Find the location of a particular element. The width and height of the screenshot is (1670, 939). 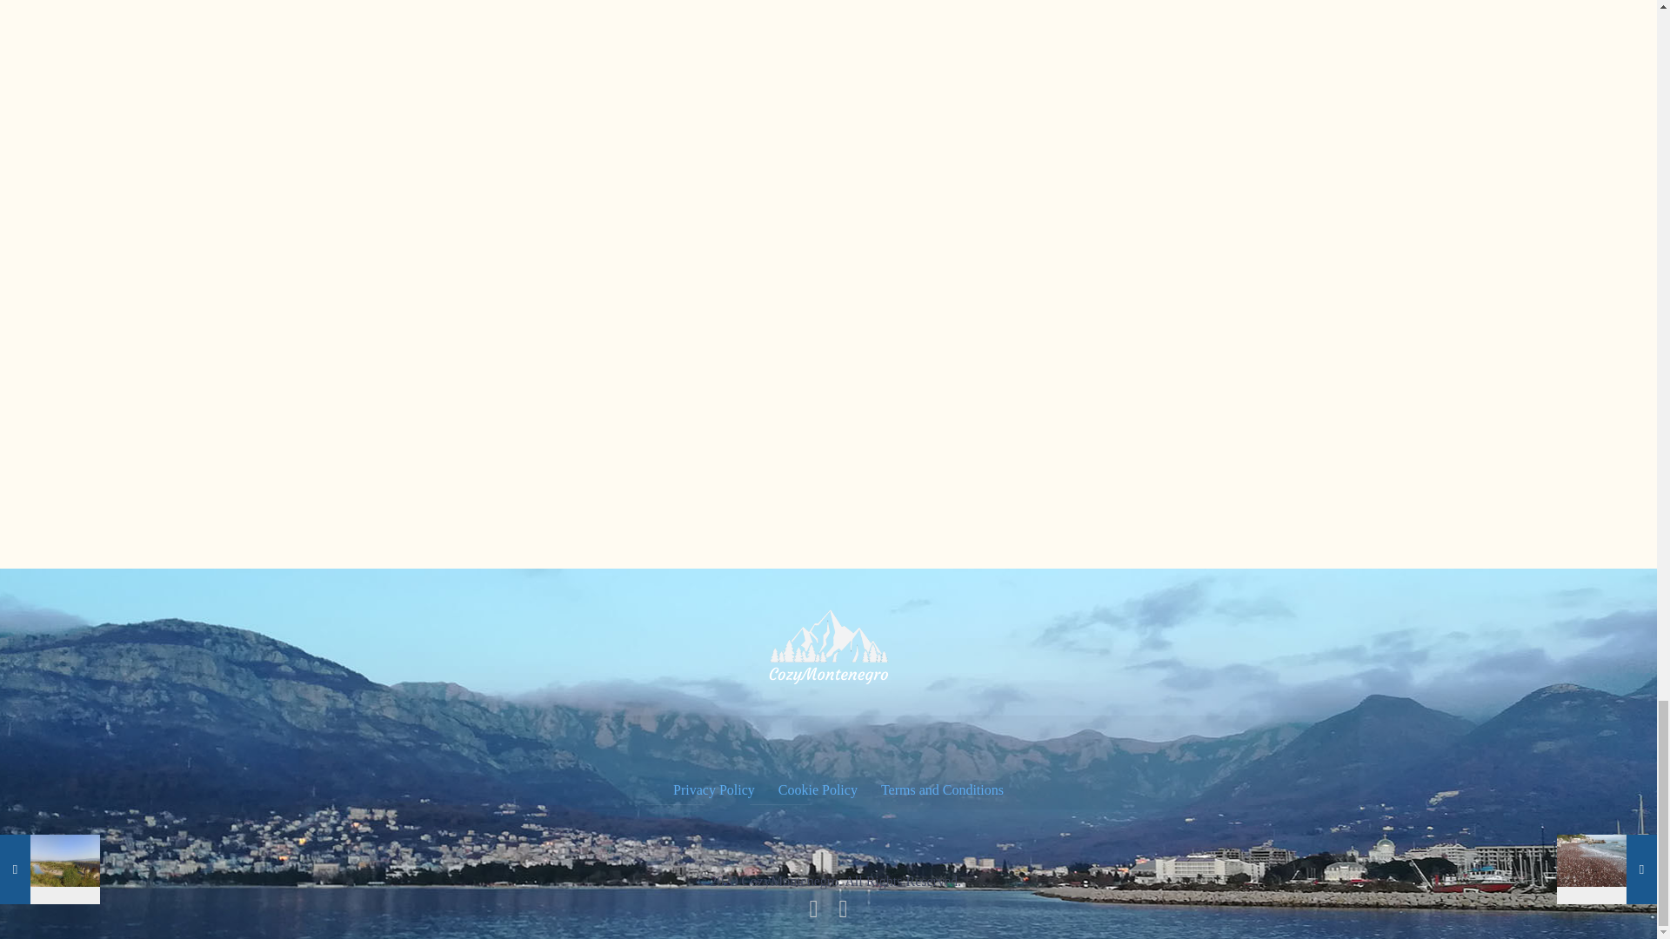

Terms and Conditions is located at coordinates (940, 790).